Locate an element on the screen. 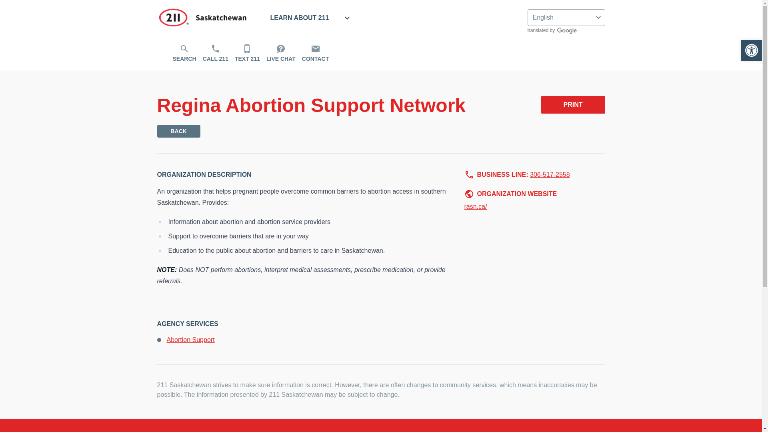 This screenshot has height=432, width=768. PRINT is located at coordinates (573, 105).